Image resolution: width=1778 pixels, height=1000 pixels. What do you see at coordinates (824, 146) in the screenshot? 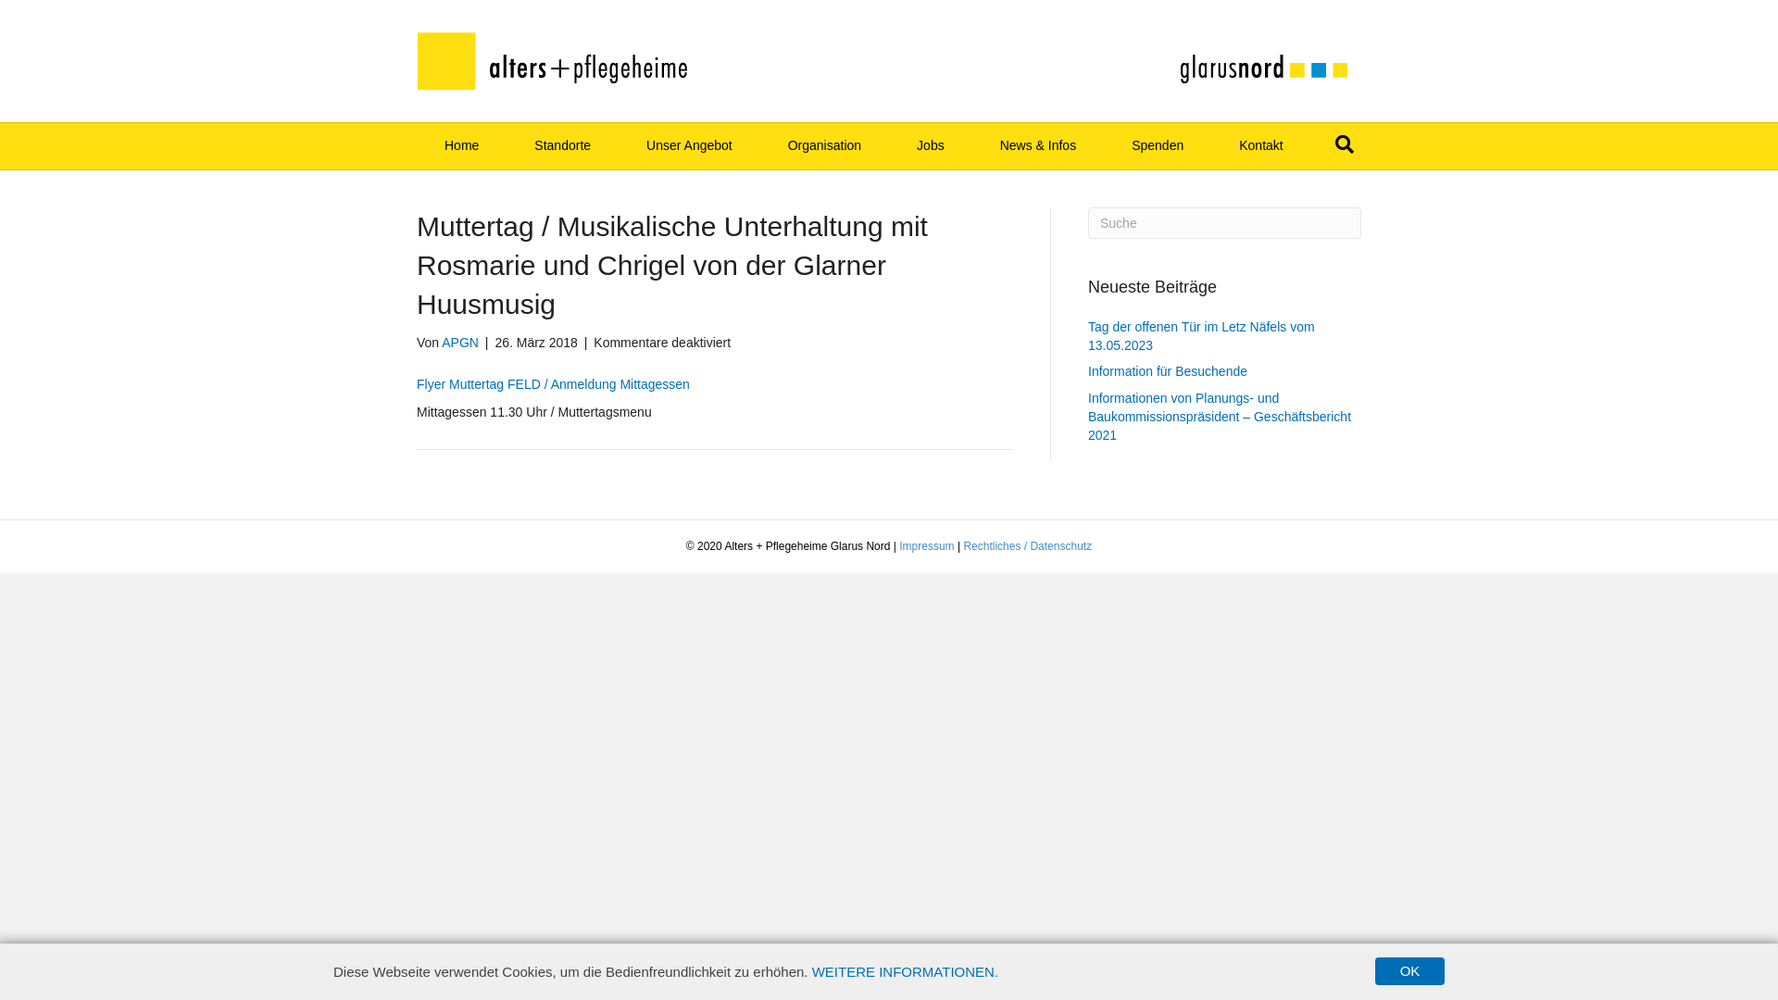
I see `Organisation` at bounding box center [824, 146].